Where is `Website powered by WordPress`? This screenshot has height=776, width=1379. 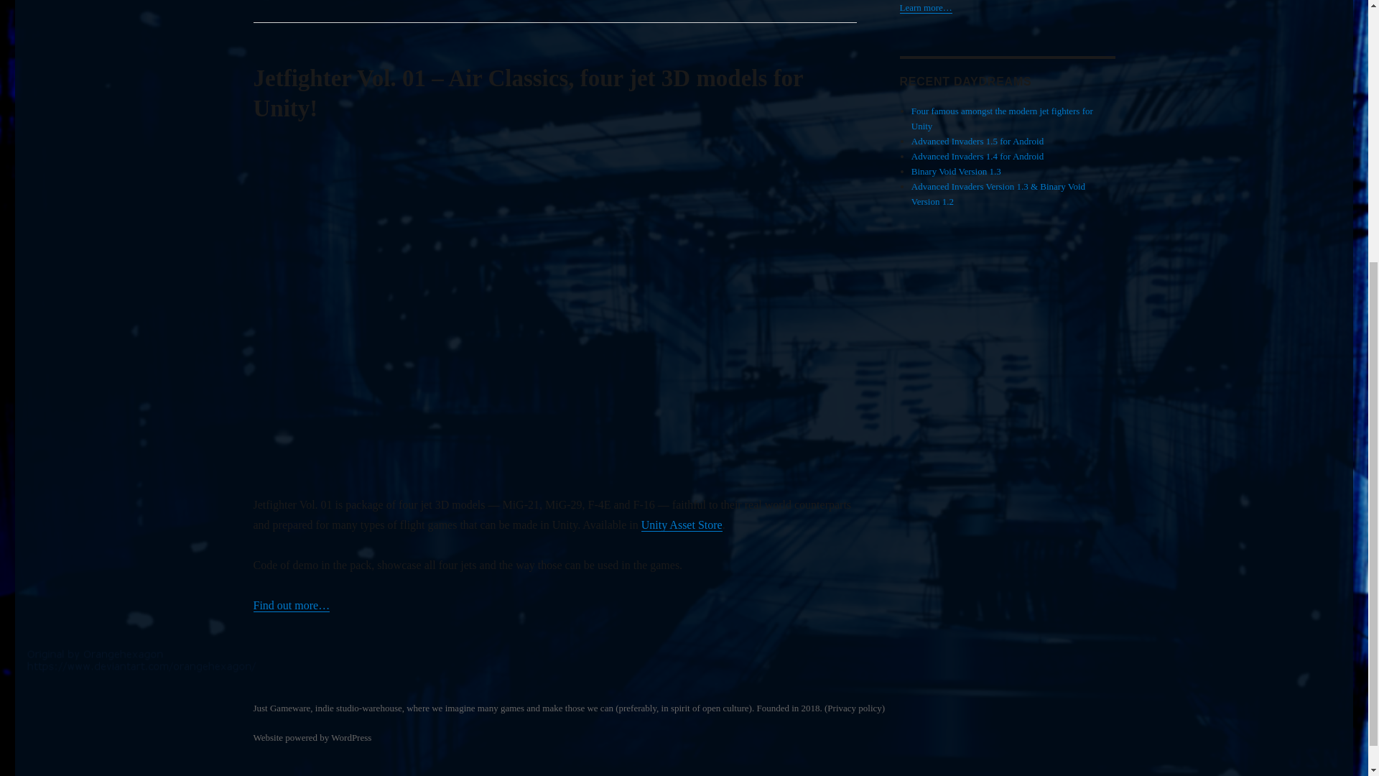 Website powered by WordPress is located at coordinates (312, 737).